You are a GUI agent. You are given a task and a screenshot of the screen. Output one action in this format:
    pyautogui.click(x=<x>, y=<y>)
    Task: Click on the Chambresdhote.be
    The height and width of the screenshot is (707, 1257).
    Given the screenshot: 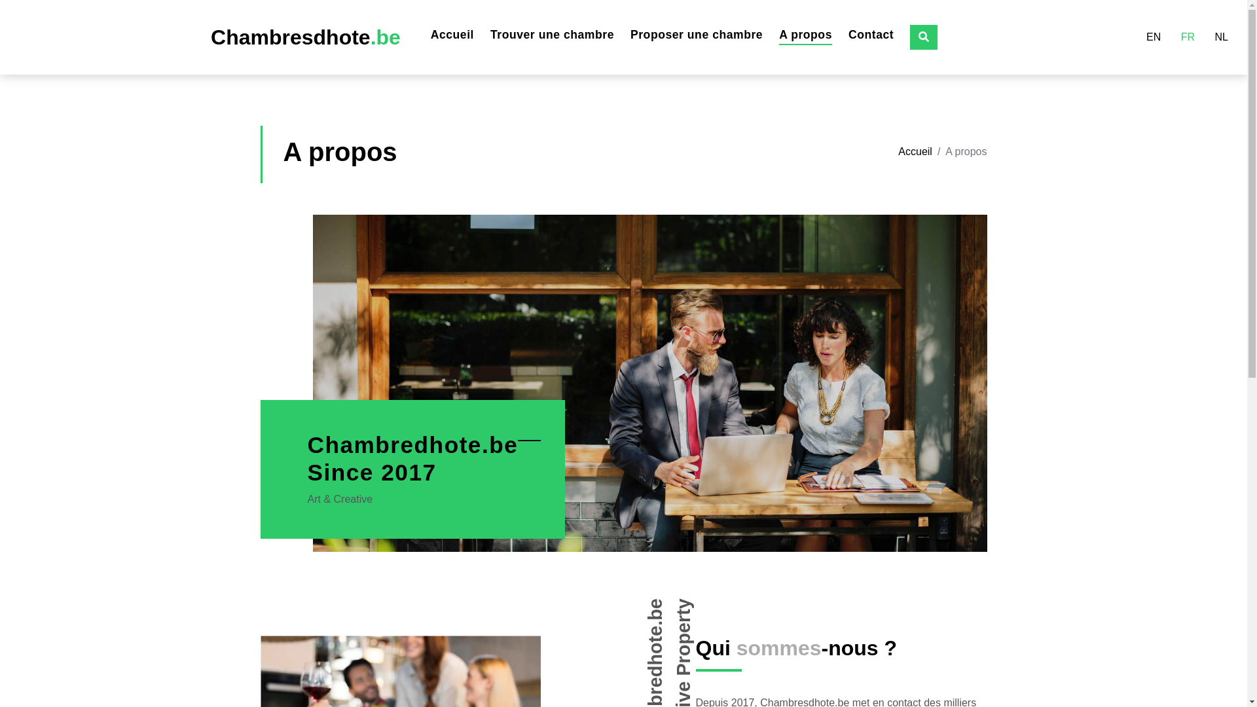 What is the action you would take?
    pyautogui.click(x=306, y=37)
    